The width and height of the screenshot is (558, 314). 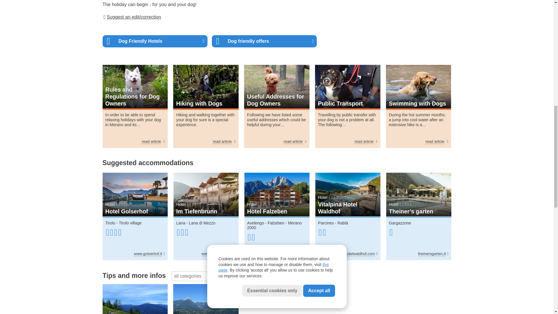 I want to click on Wandern mit Hund - Meranerland, so click(x=205, y=86).